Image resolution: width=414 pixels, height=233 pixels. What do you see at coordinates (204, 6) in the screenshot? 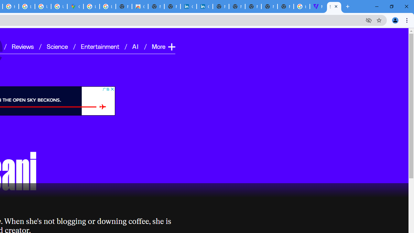
I see `Cookie Policy | LinkedIn` at bounding box center [204, 6].